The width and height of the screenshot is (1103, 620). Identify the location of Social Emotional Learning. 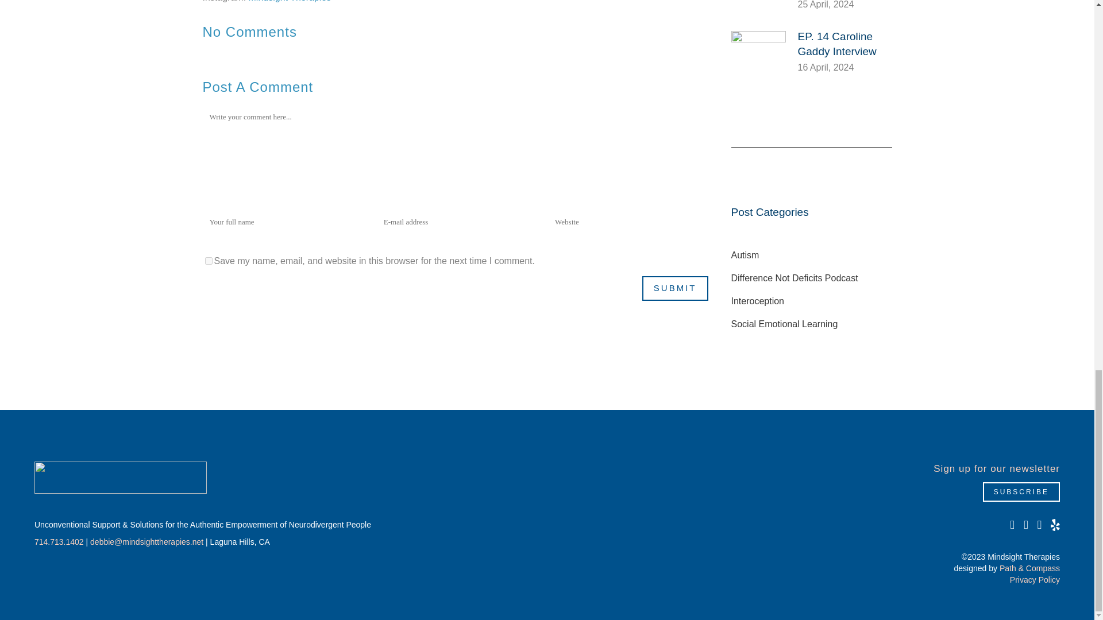
(784, 324).